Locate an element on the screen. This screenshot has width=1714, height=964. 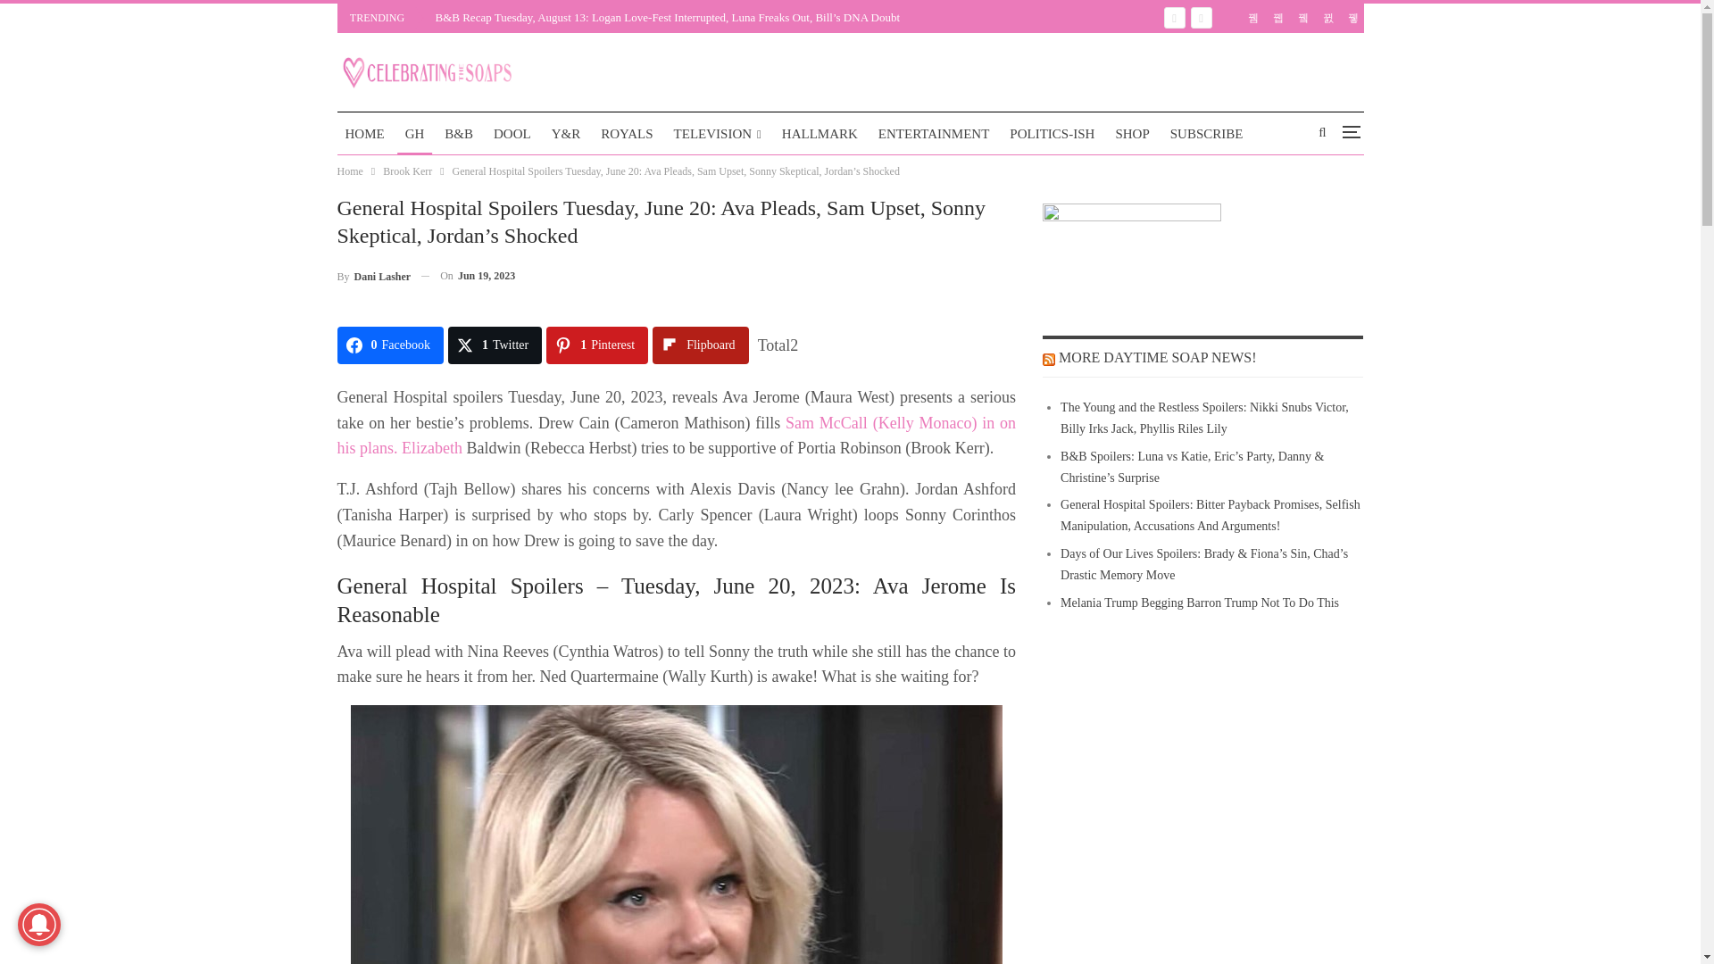
Share on Facebook is located at coordinates (391, 345).